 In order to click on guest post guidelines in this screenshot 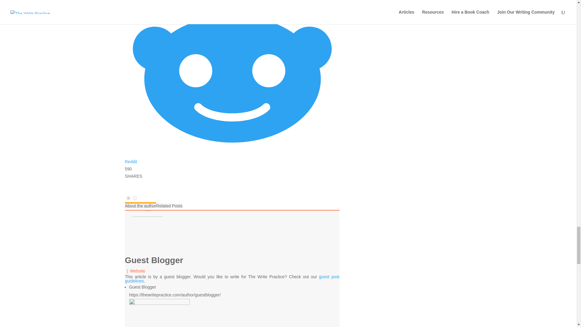, I will do `click(232, 279)`.